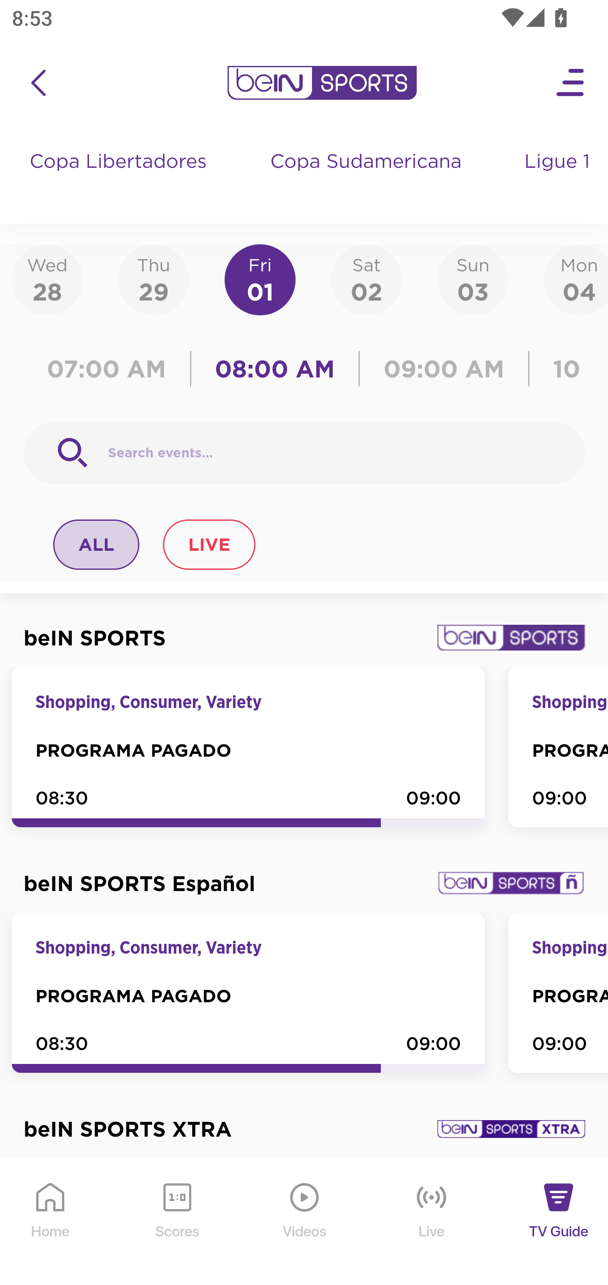 The width and height of the screenshot is (608, 1285). What do you see at coordinates (153, 279) in the screenshot?
I see `Thu29` at bounding box center [153, 279].